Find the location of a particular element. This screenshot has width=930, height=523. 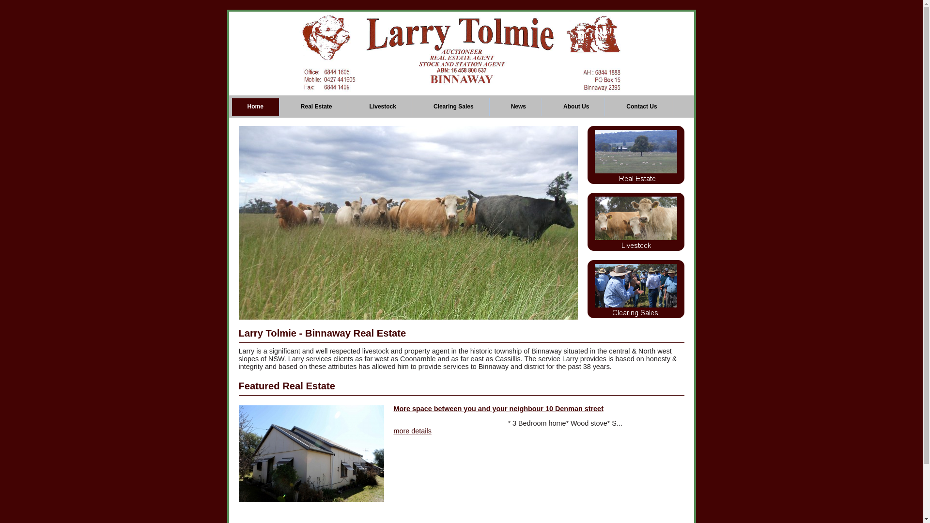

Clearing Sales is located at coordinates (454, 107).